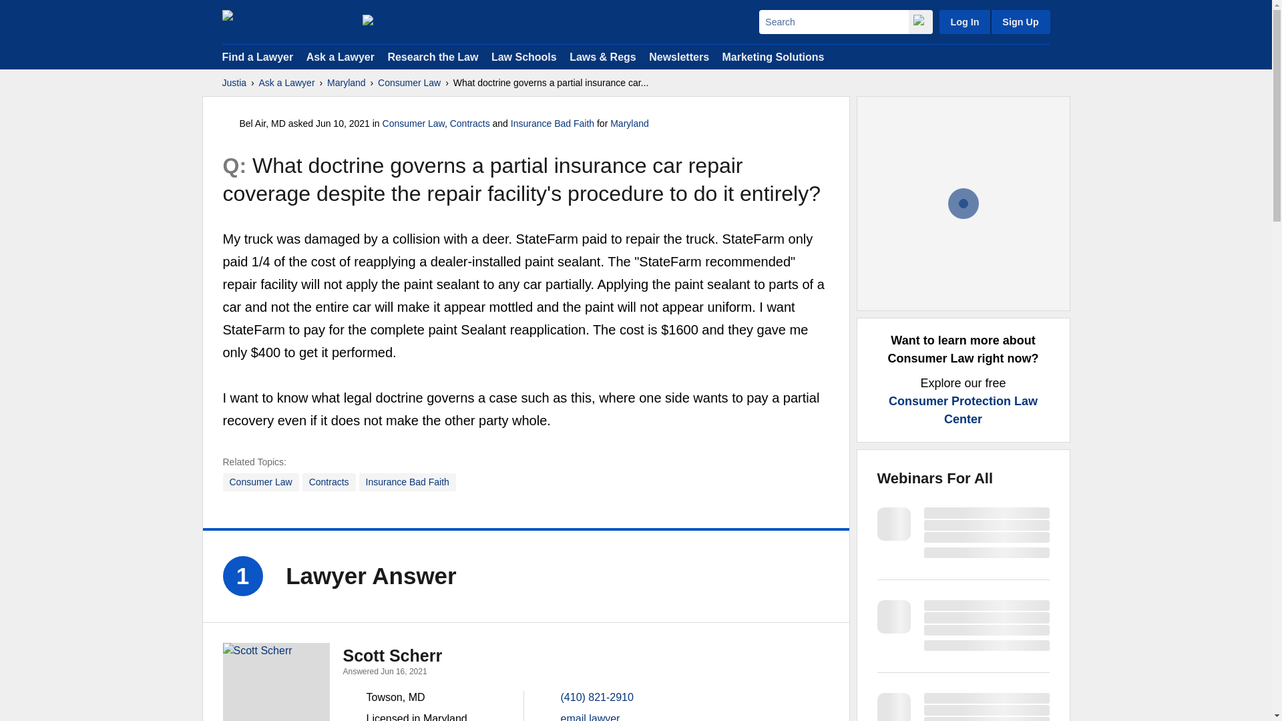  I want to click on Maryland, so click(346, 83).